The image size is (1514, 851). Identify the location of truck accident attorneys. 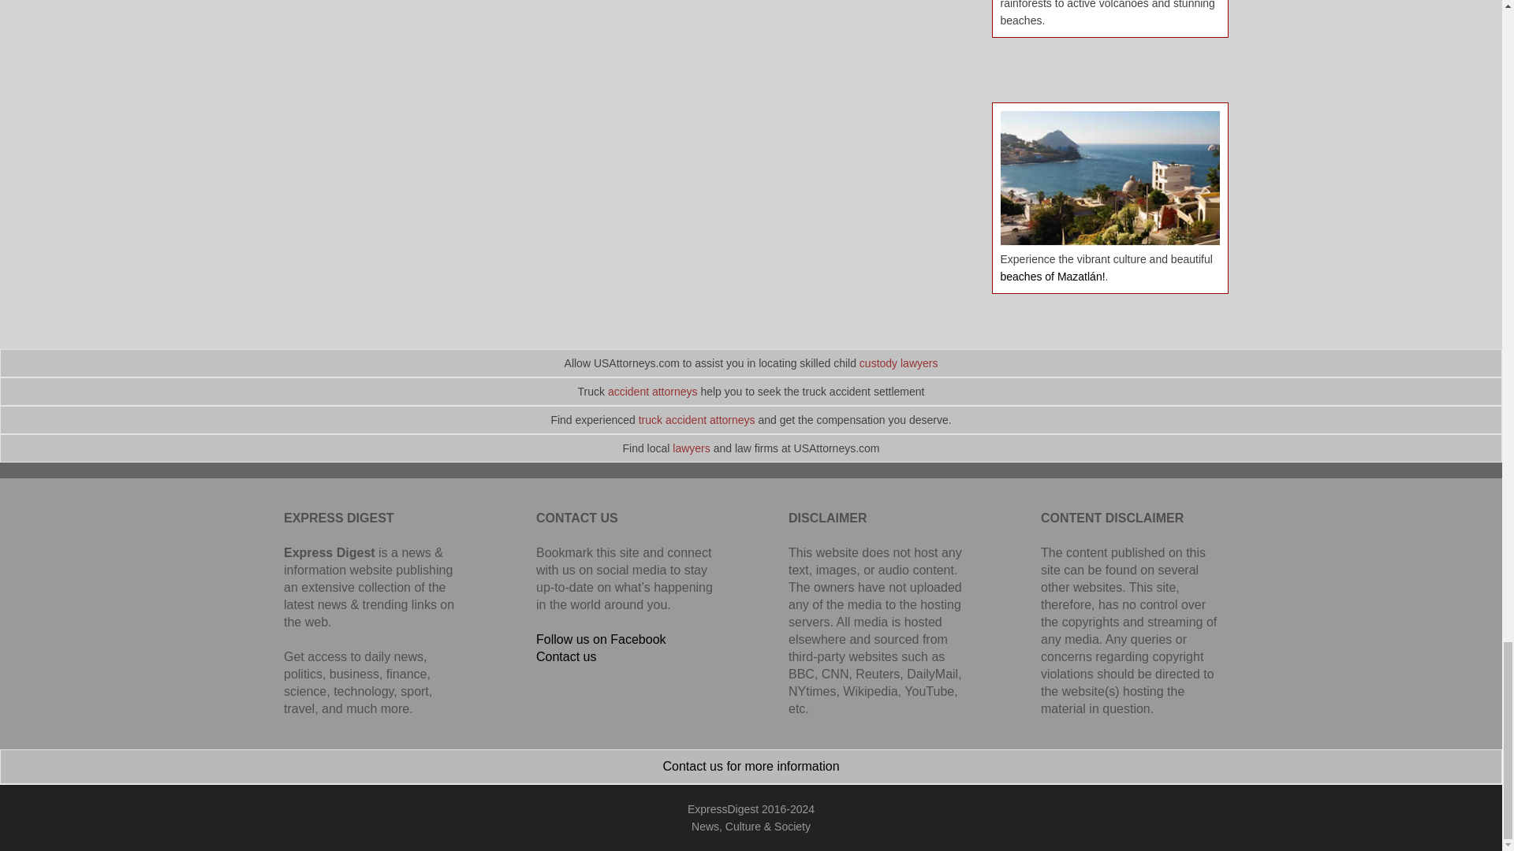
(697, 419).